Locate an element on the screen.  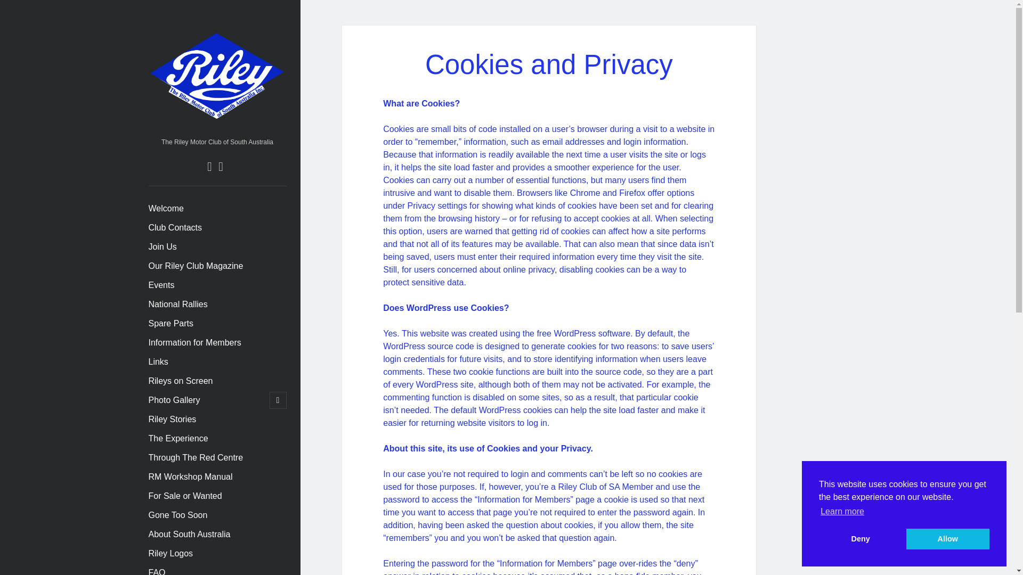
Riley Logos is located at coordinates (170, 554).